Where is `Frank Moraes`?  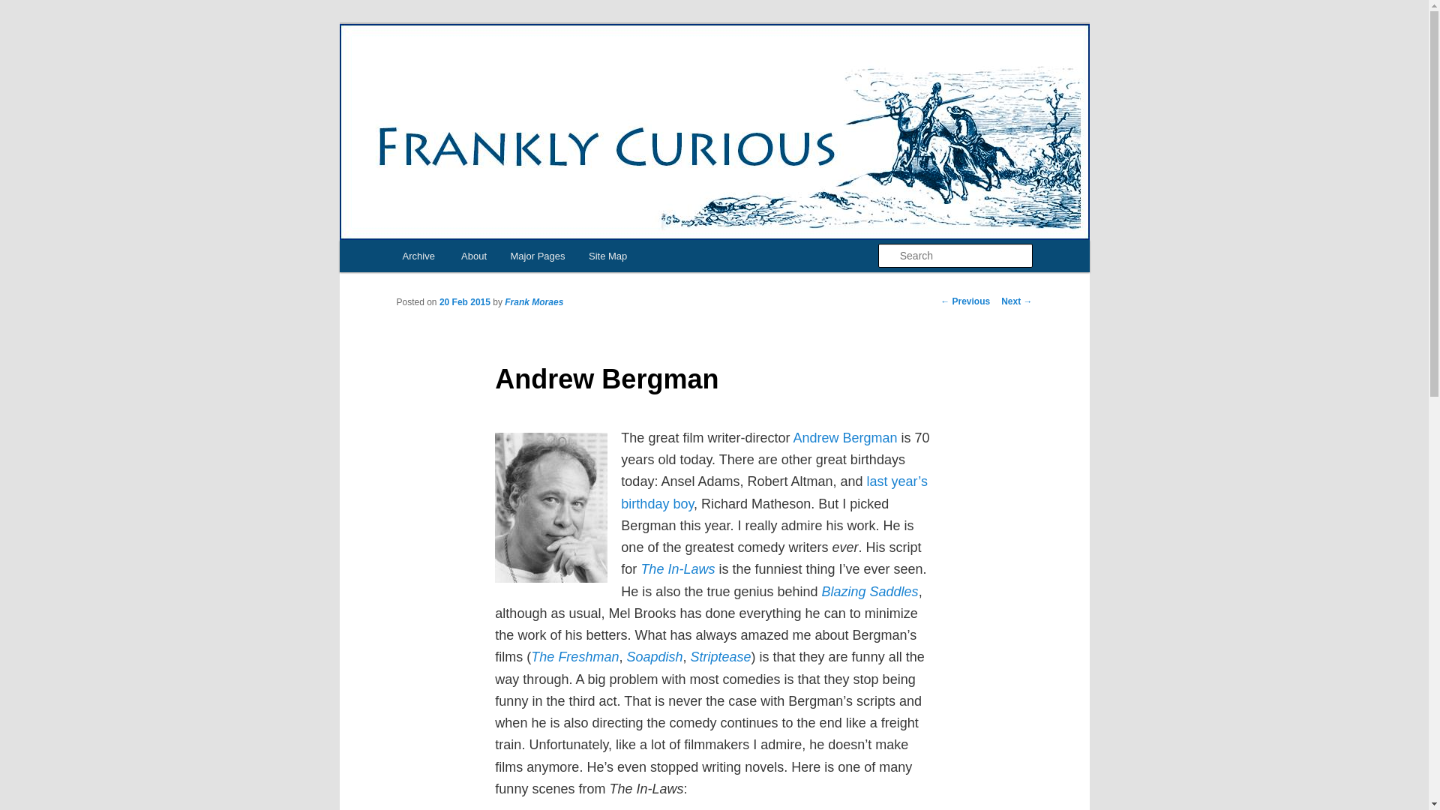
Frank Moraes is located at coordinates (534, 302).